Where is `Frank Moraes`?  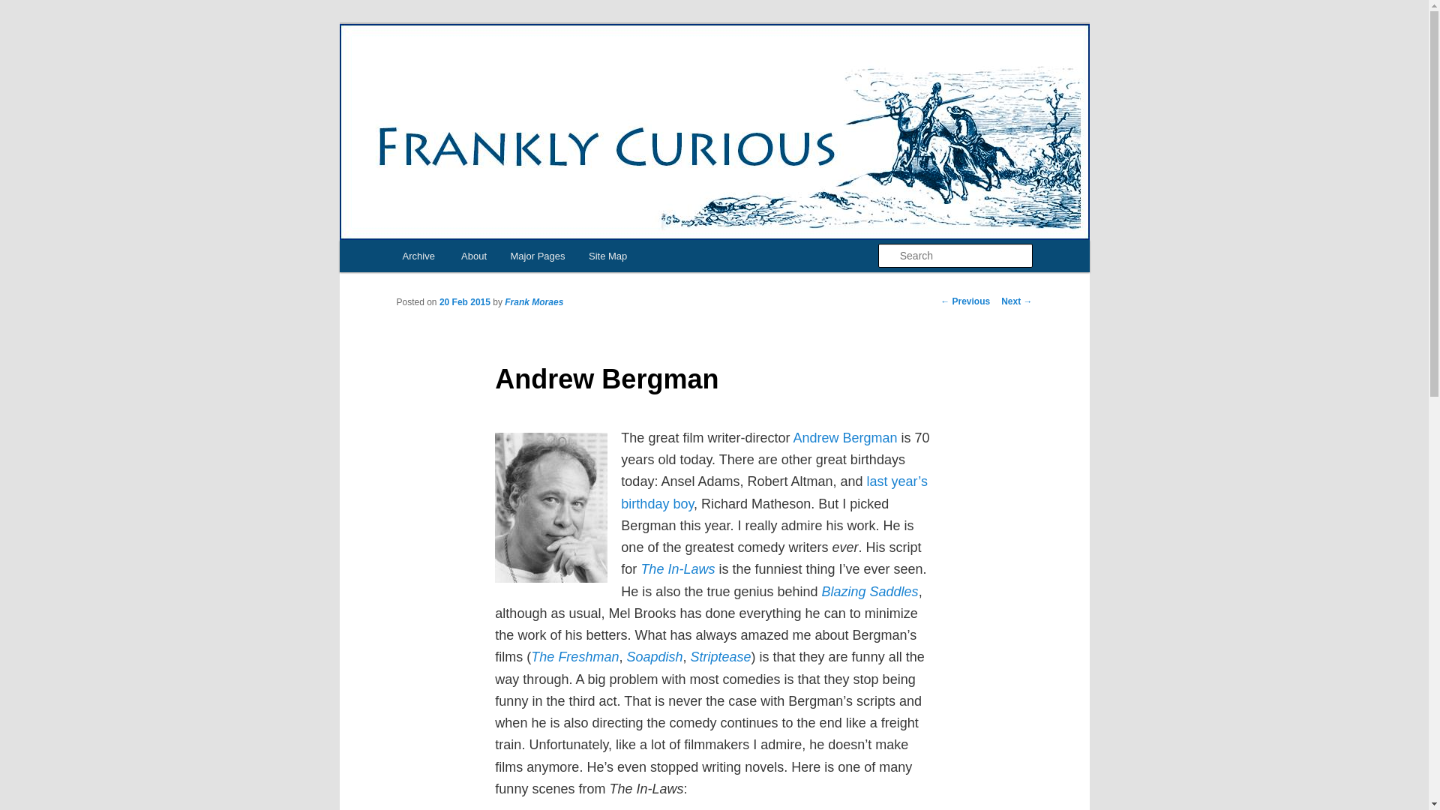
Frank Moraes is located at coordinates (534, 302).